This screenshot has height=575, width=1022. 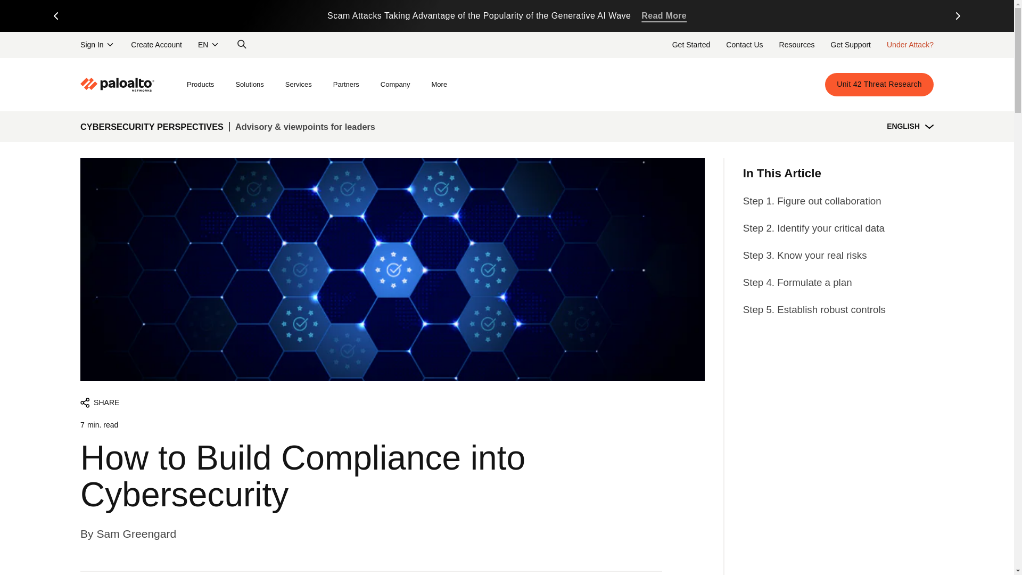 I want to click on Get Started, so click(x=691, y=44).